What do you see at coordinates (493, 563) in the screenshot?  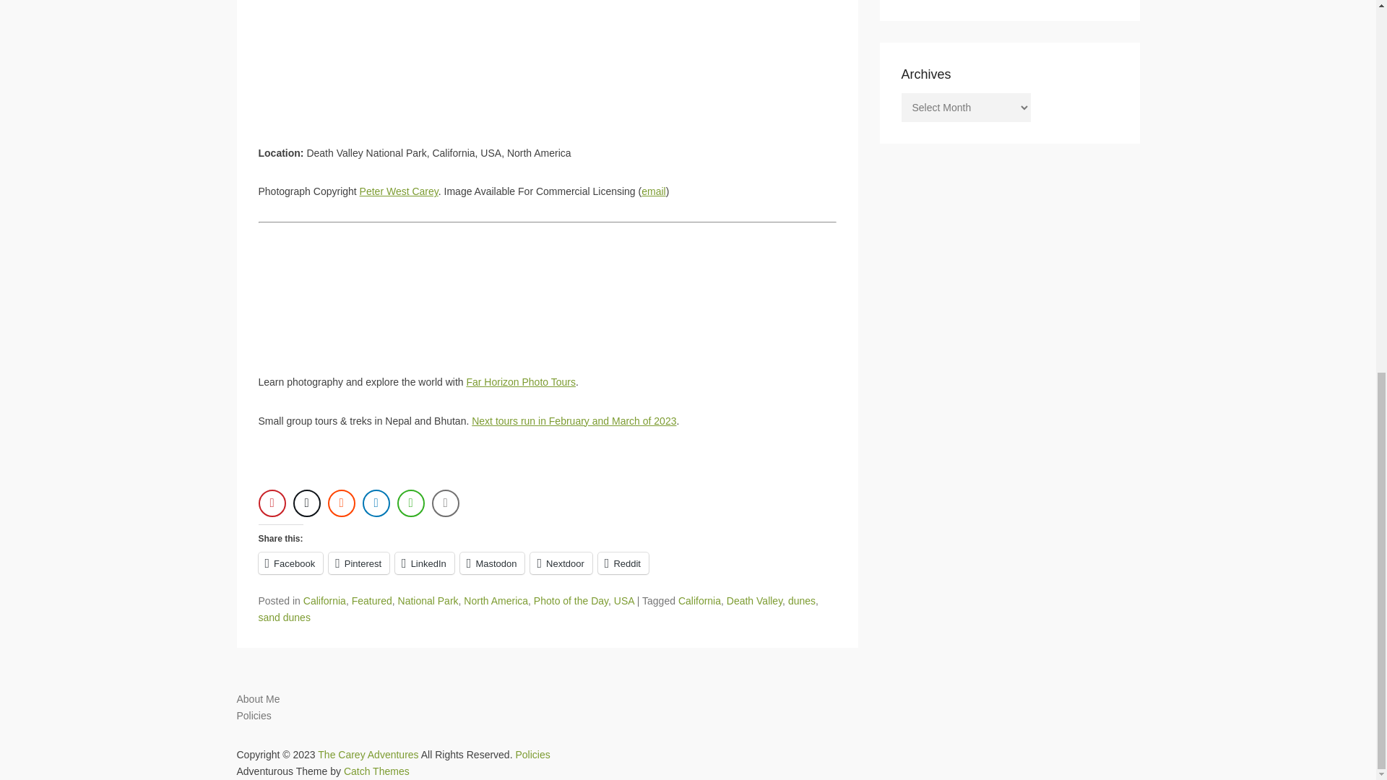 I see `Mastodon` at bounding box center [493, 563].